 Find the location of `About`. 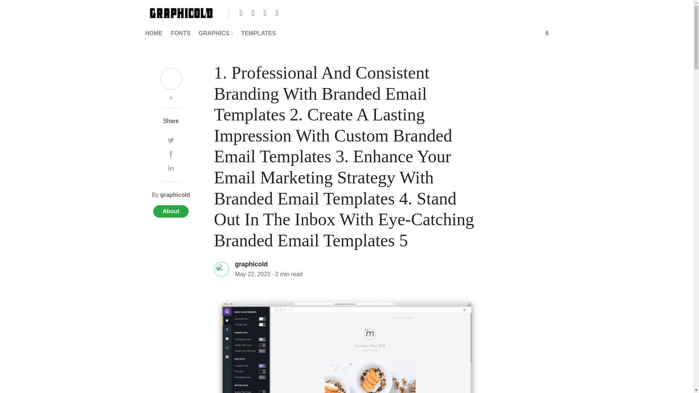

About is located at coordinates (170, 211).